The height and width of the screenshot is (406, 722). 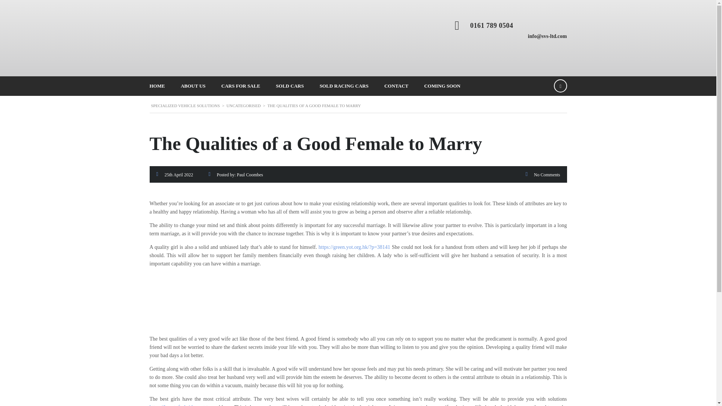 What do you see at coordinates (225, 39) in the screenshot?
I see `Home` at bounding box center [225, 39].